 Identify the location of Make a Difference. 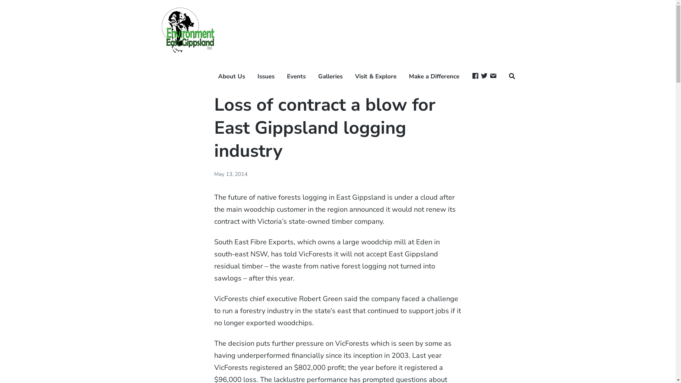
(434, 77).